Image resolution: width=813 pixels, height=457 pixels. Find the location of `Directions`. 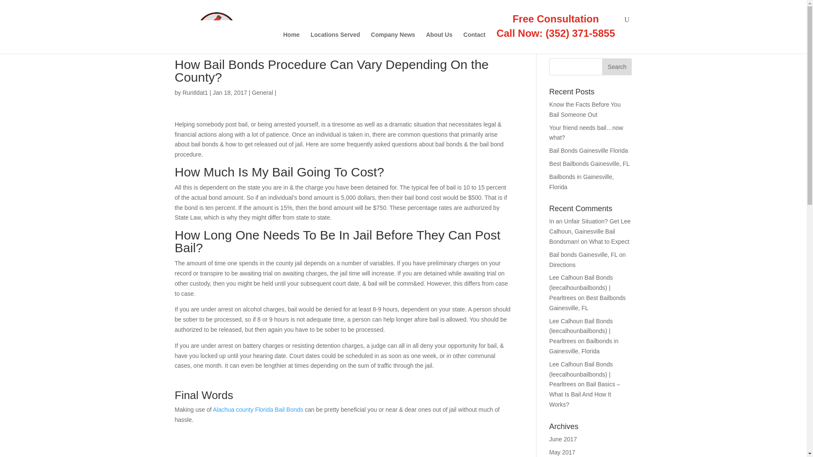

Directions is located at coordinates (562, 264).